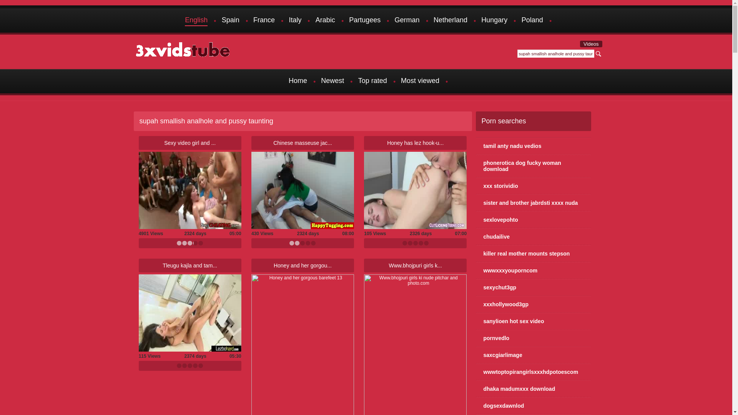 The height and width of the screenshot is (415, 738). Describe the element at coordinates (534, 146) in the screenshot. I see `tamil anty nadu vedios` at that location.